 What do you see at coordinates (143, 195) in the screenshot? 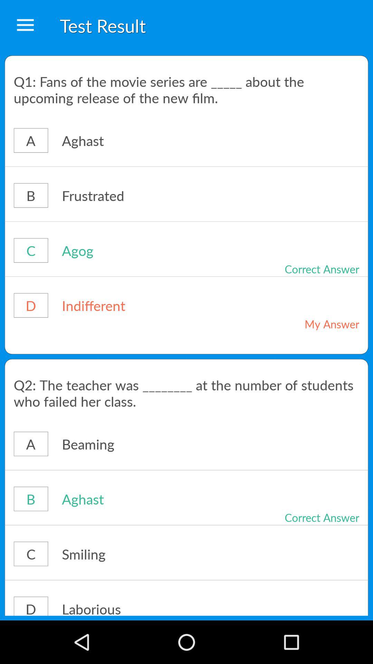
I see `press the frustrated icon` at bounding box center [143, 195].